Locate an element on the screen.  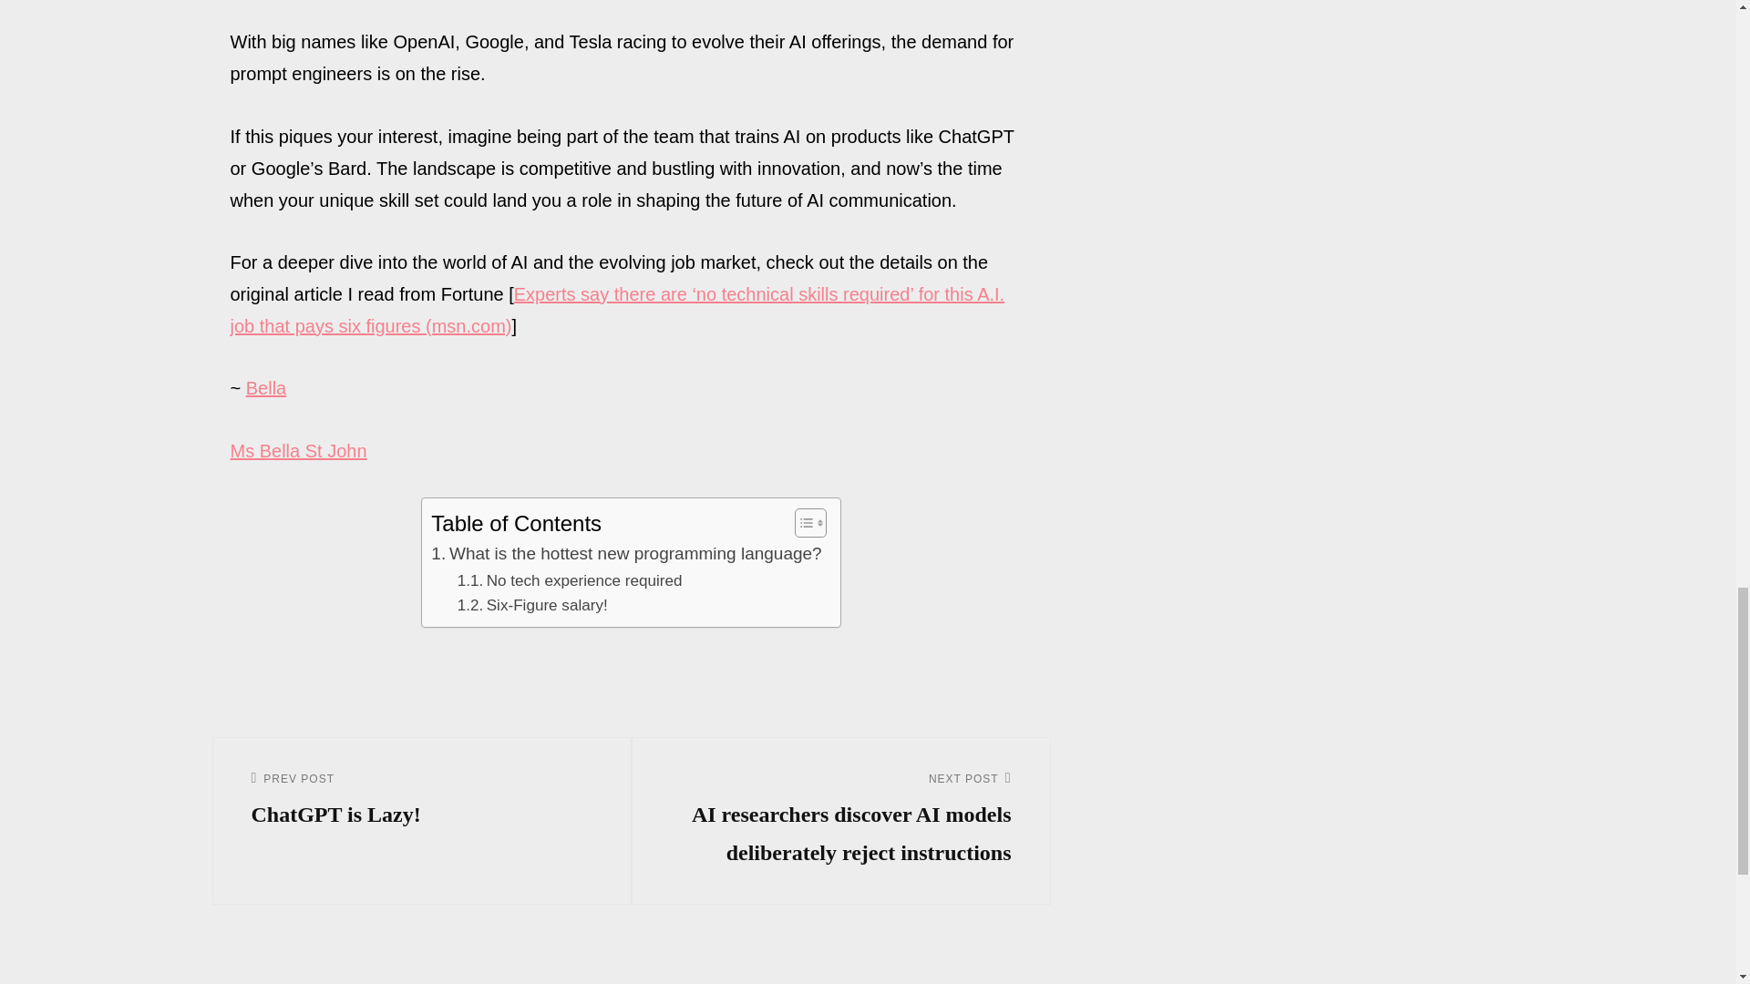
Six-Figure salary! is located at coordinates (532, 605).